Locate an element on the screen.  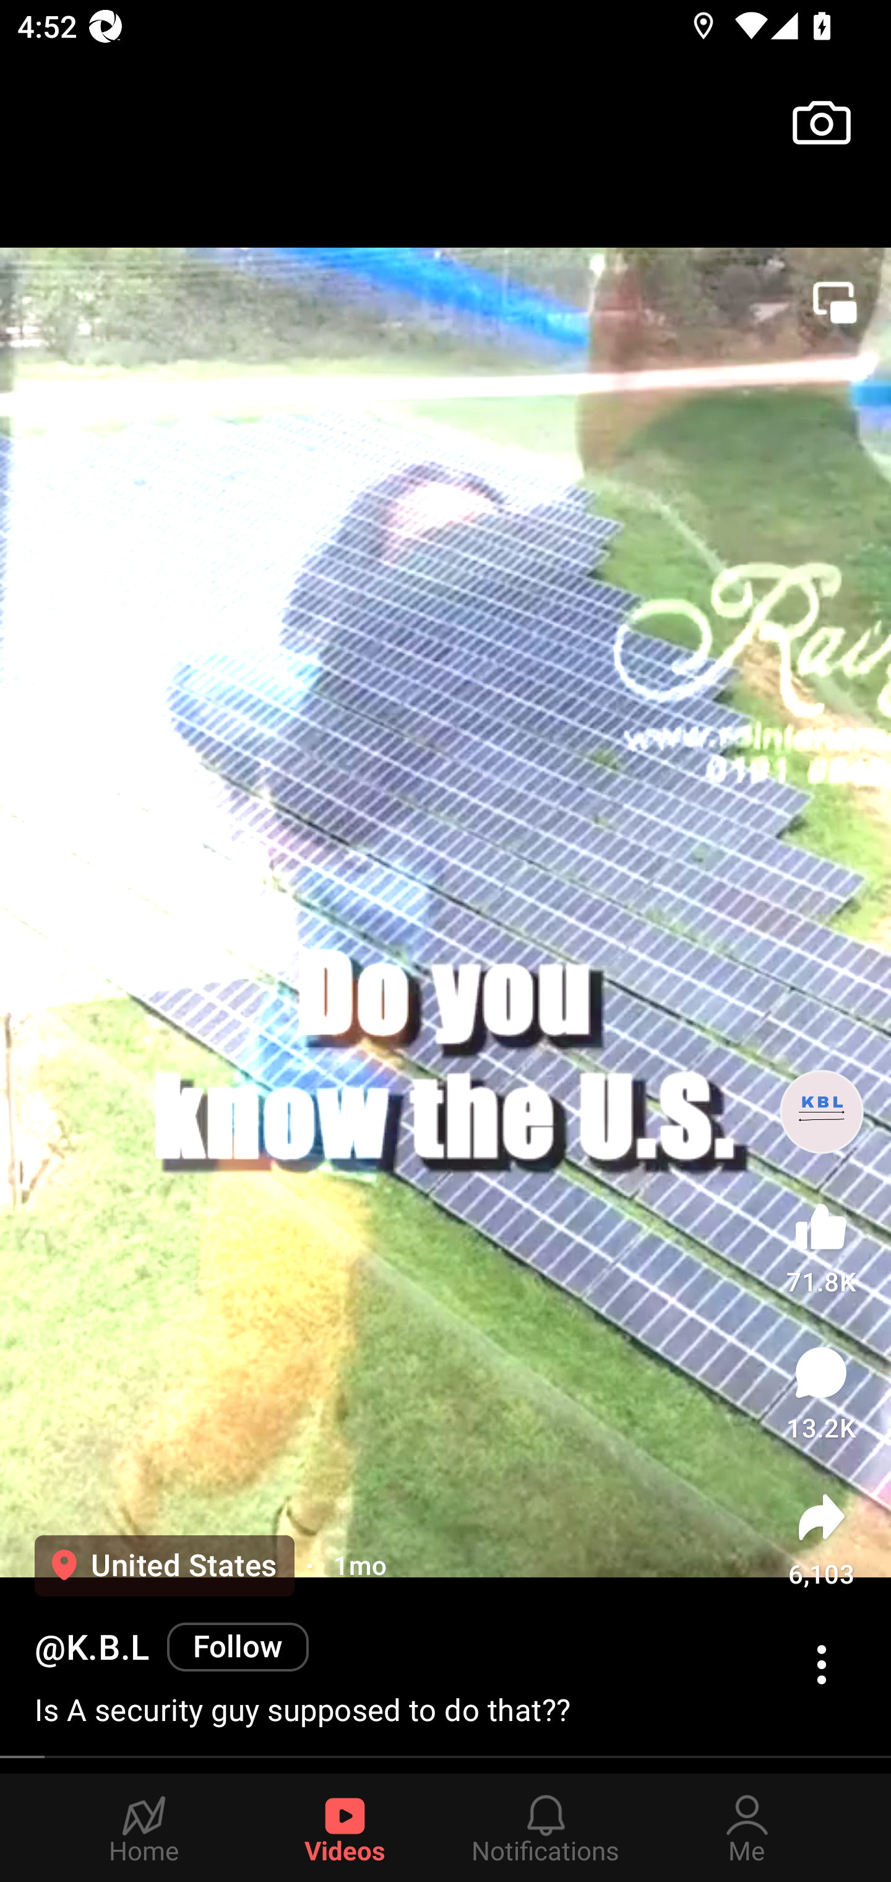
Follow is located at coordinates (238, 1647).